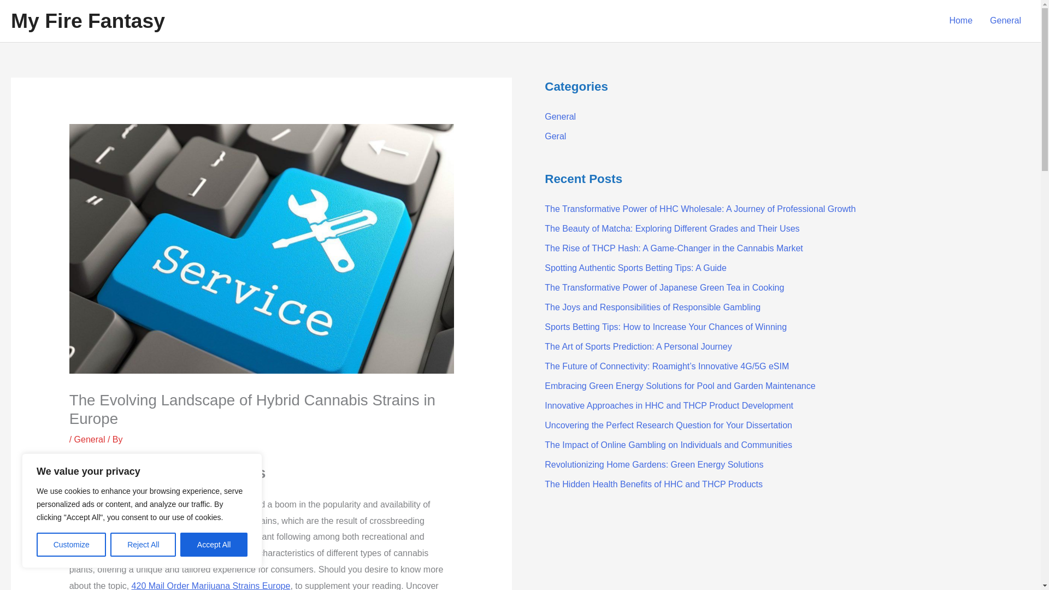  Describe the element at coordinates (960, 21) in the screenshot. I see `Home` at that location.